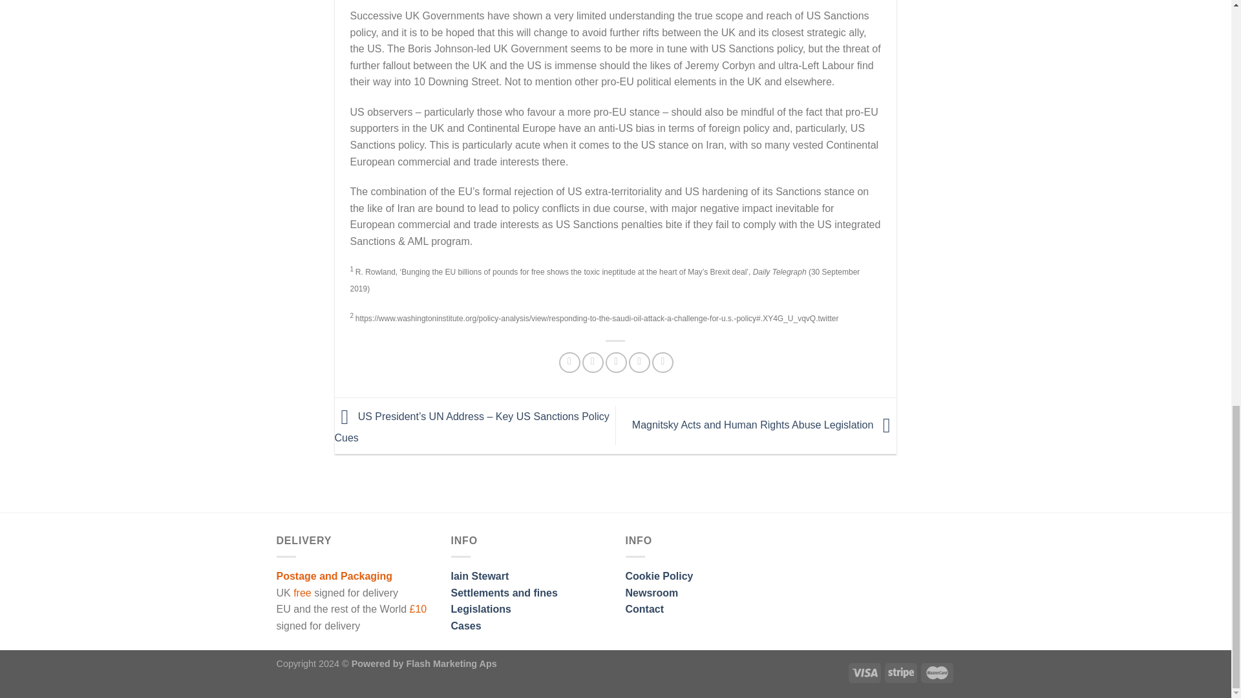  What do you see at coordinates (663, 363) in the screenshot?
I see `Share on LinkedIn` at bounding box center [663, 363].